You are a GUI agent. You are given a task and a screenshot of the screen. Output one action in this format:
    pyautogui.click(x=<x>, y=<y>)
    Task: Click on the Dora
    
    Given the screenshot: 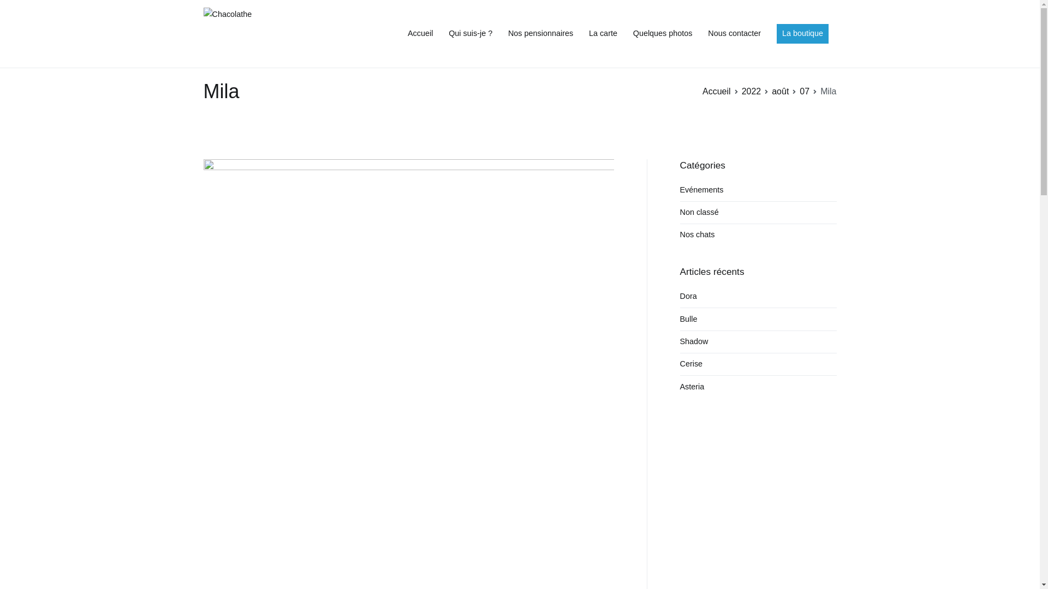 What is the action you would take?
    pyautogui.click(x=689, y=297)
    